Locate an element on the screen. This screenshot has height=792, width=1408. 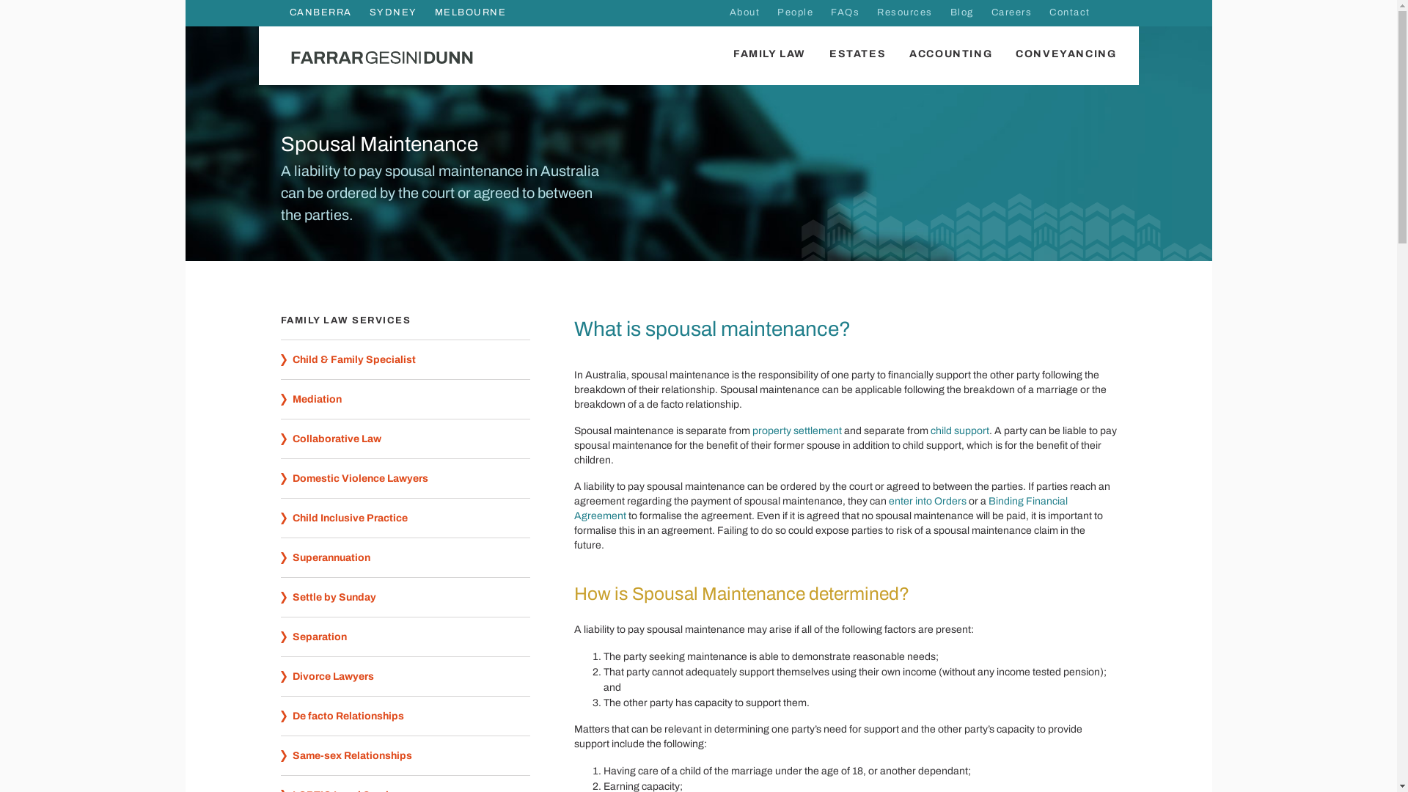
About is located at coordinates (744, 13).